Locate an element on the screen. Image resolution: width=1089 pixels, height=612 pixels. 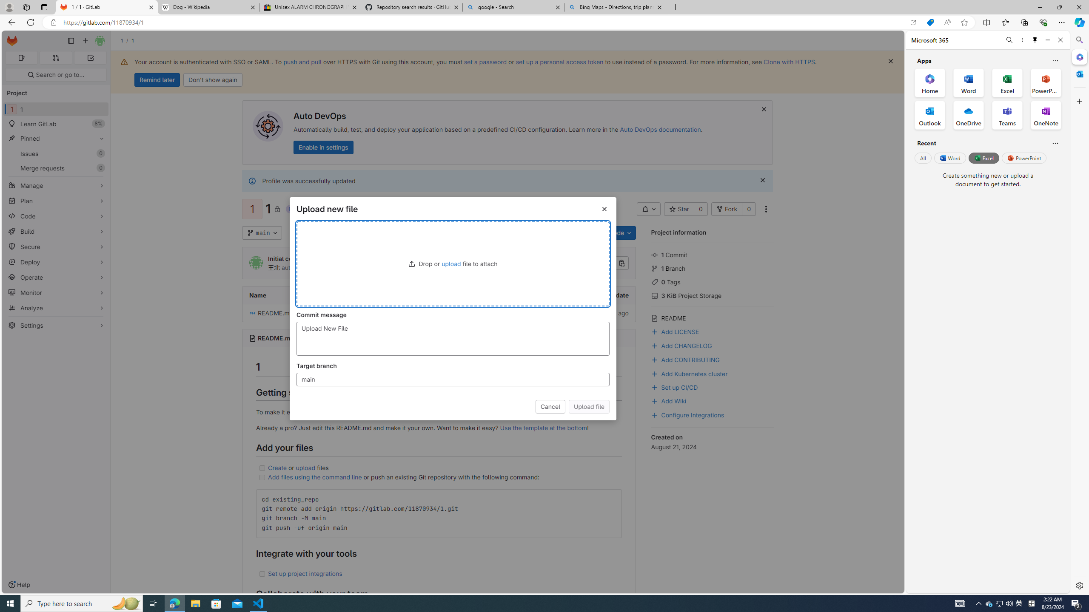
PowerPoint Office App is located at coordinates (1046, 82).